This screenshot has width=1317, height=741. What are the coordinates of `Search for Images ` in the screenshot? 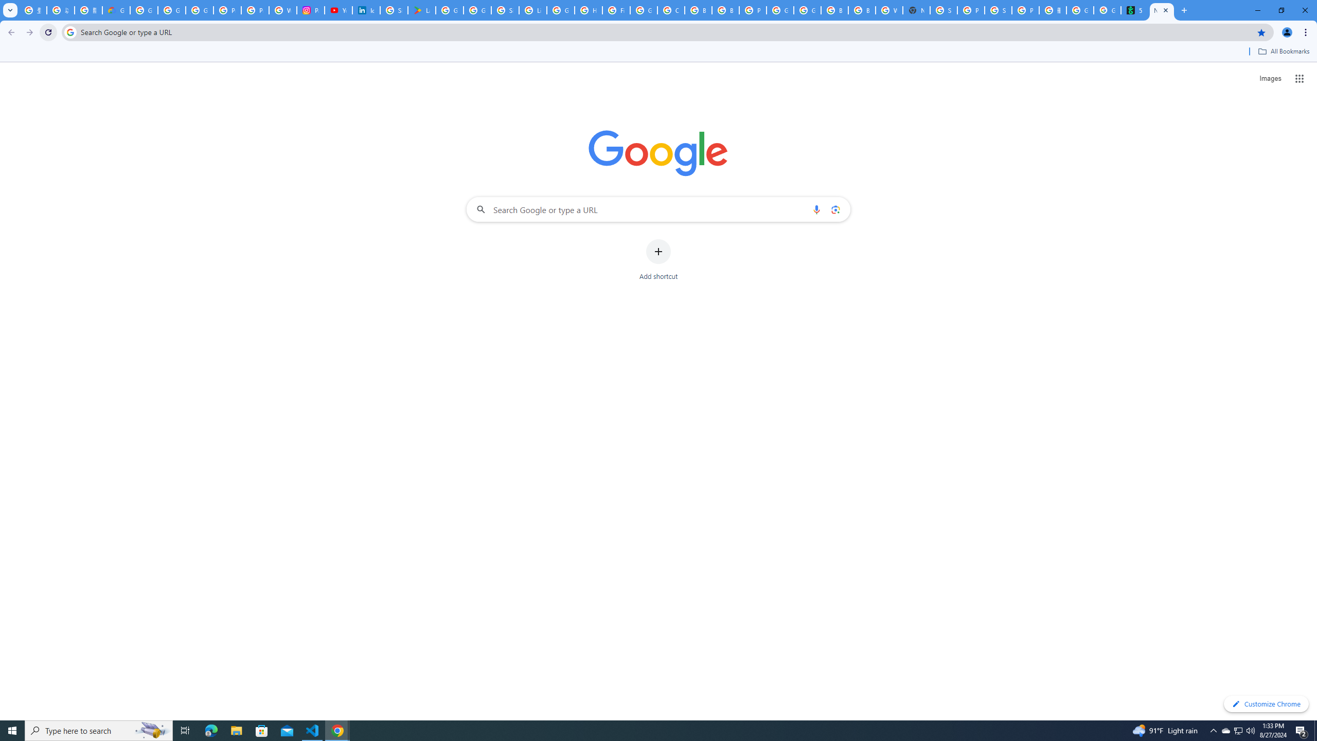 It's located at (1270, 79).